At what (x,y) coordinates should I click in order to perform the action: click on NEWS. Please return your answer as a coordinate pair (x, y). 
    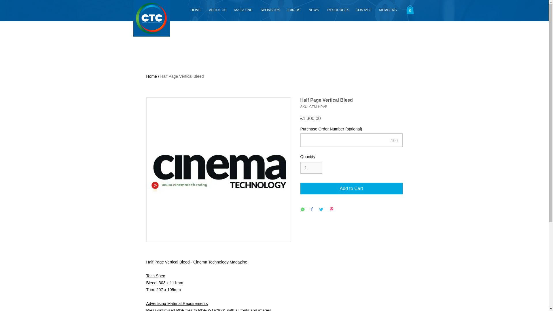
    Looking at the image, I should click on (313, 10).